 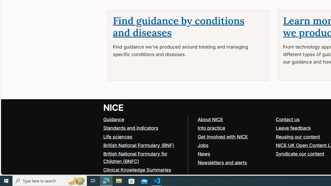 What do you see at coordinates (234, 137) in the screenshot?
I see `Get involved with NICE` at bounding box center [234, 137].